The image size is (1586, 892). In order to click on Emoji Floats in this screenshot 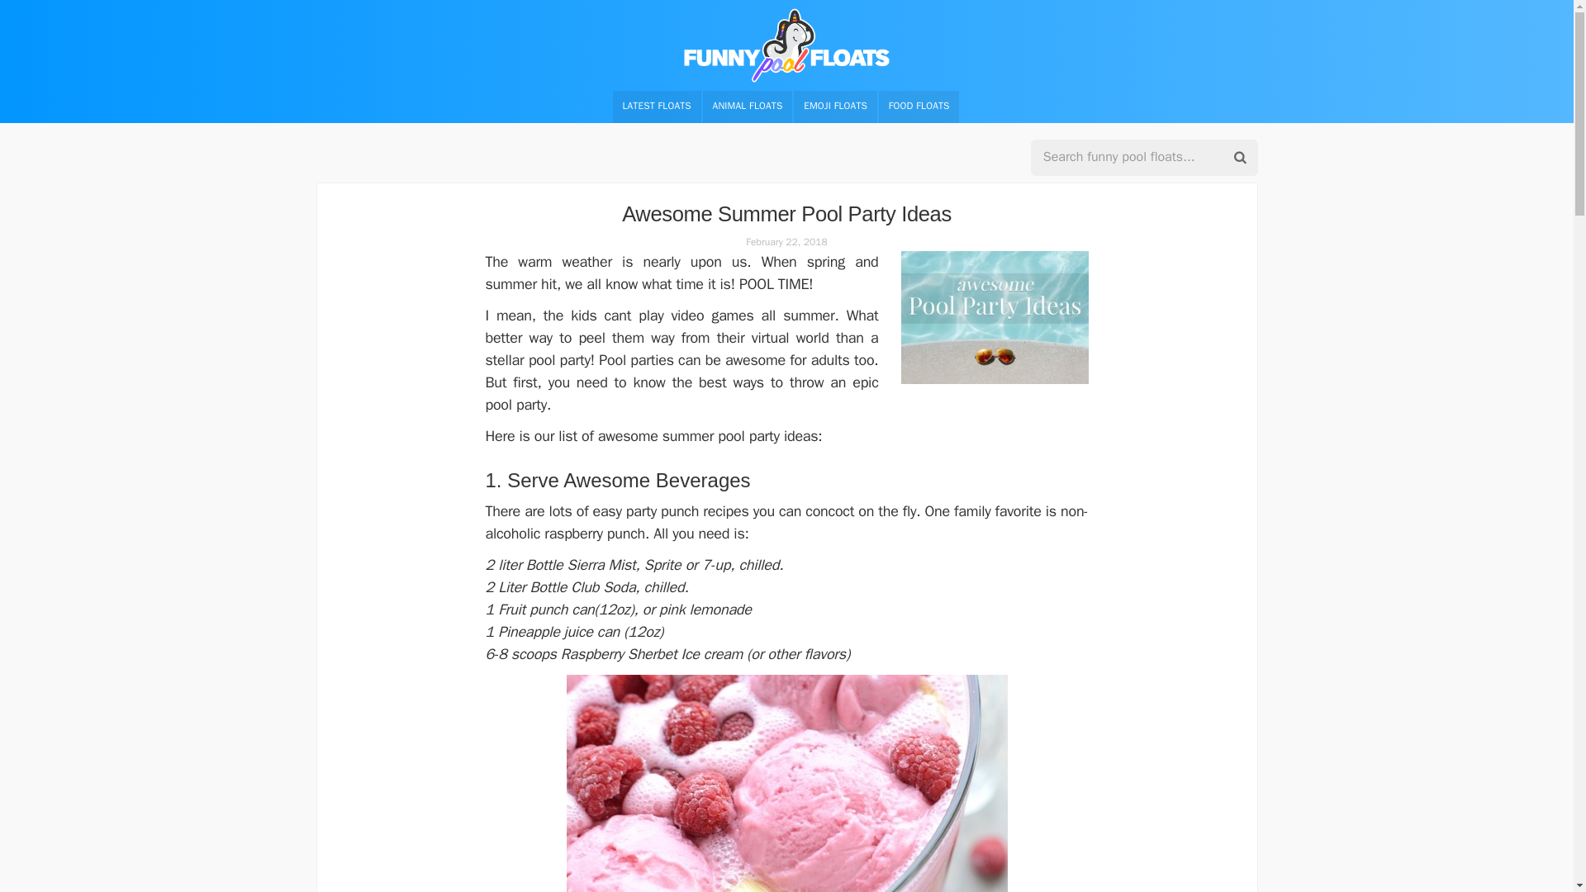, I will do `click(835, 107)`.